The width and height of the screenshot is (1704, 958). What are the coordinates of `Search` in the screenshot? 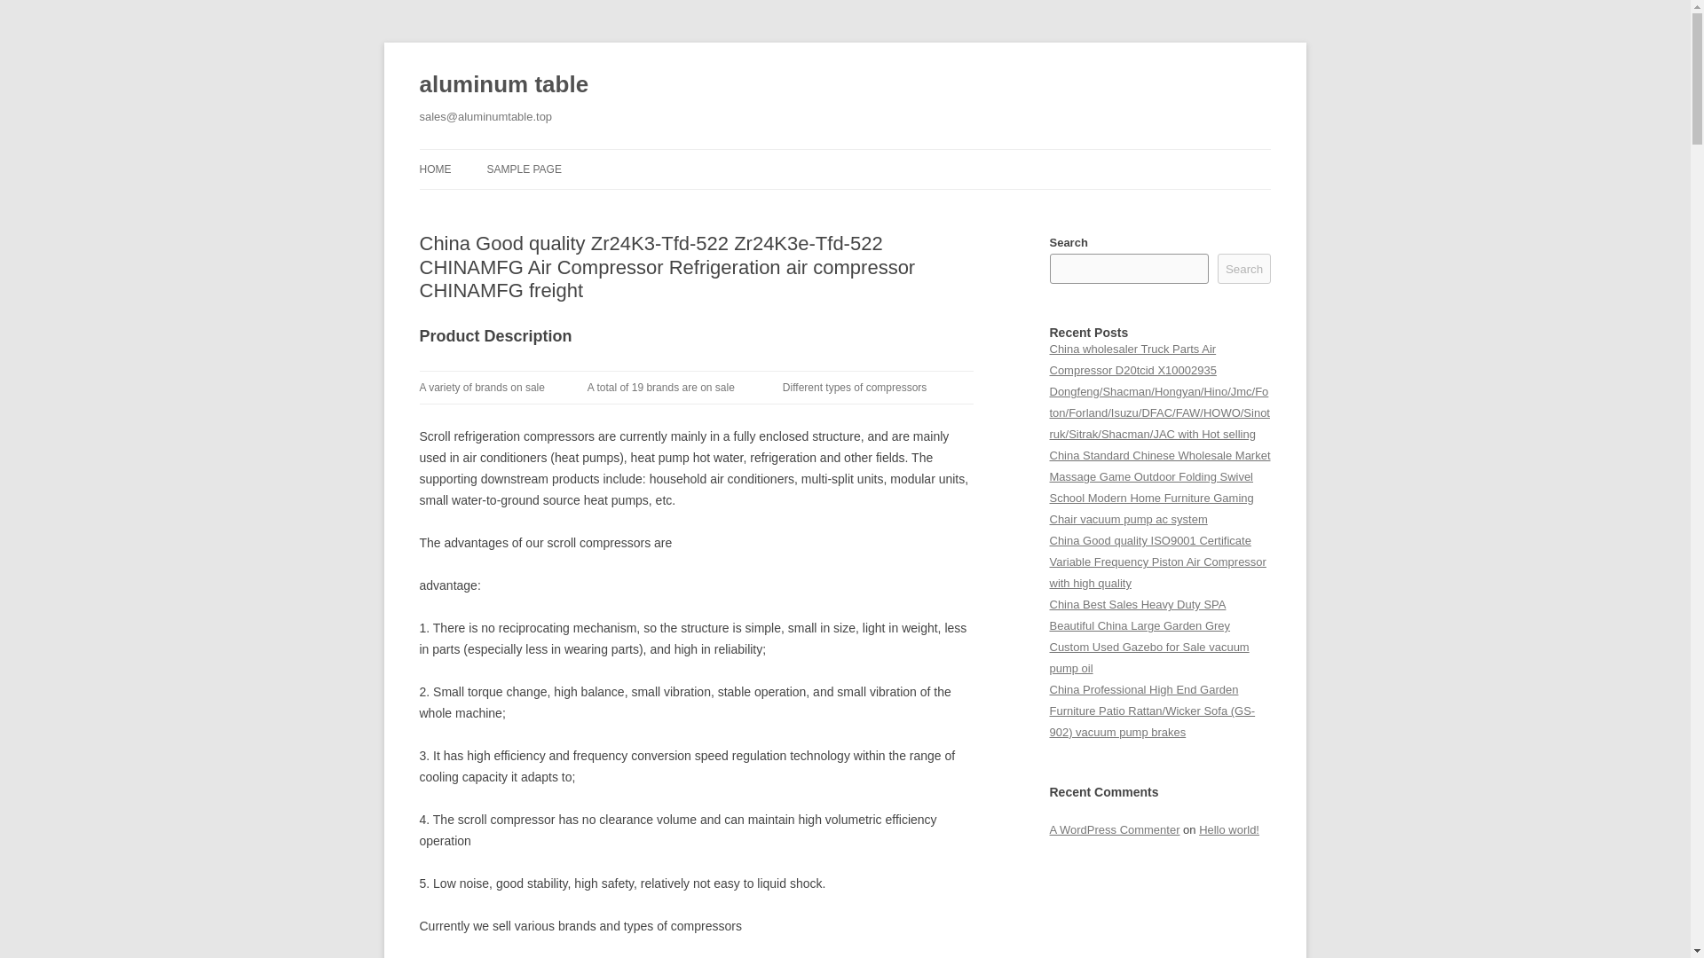 It's located at (1244, 268).